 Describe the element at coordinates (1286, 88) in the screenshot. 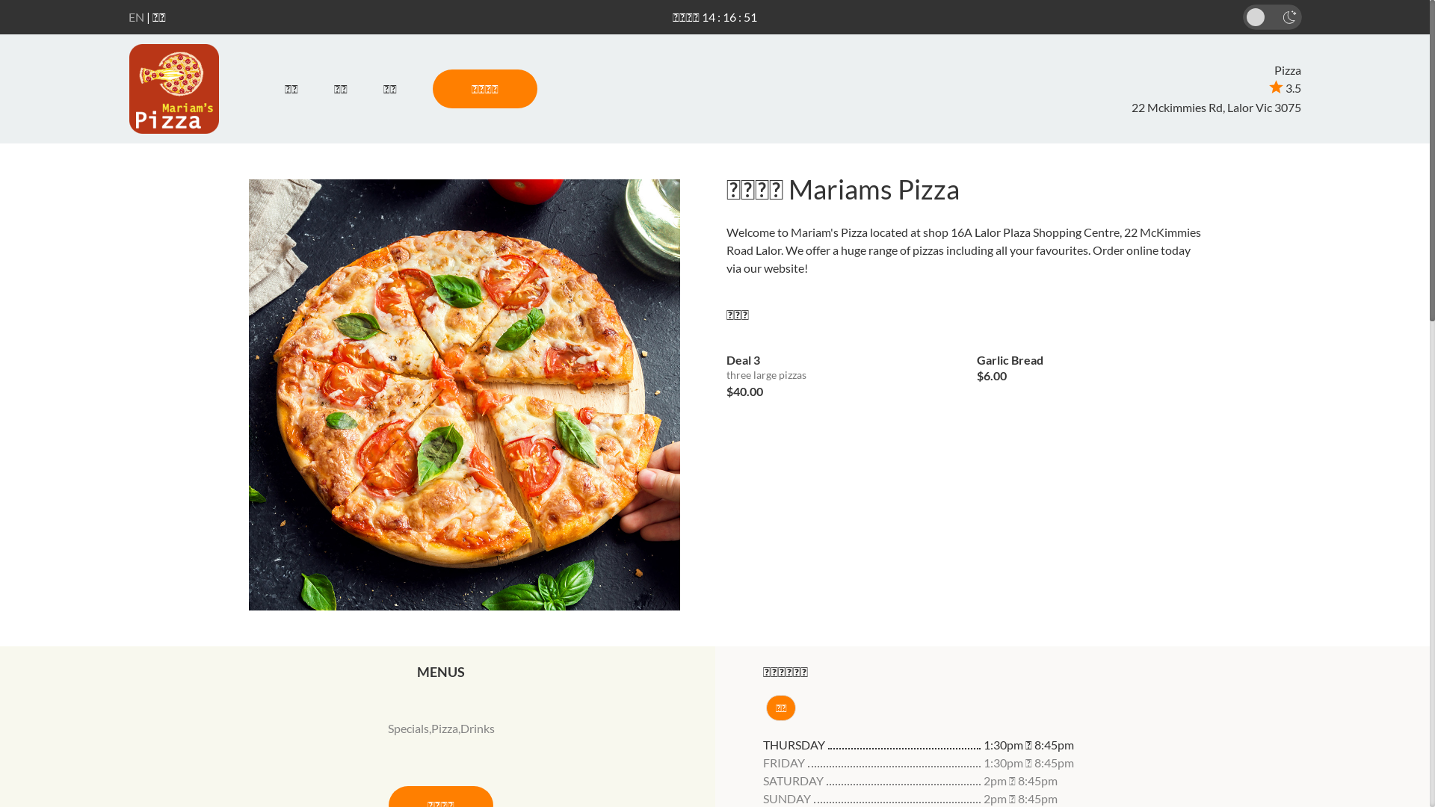

I see `3.5` at that location.